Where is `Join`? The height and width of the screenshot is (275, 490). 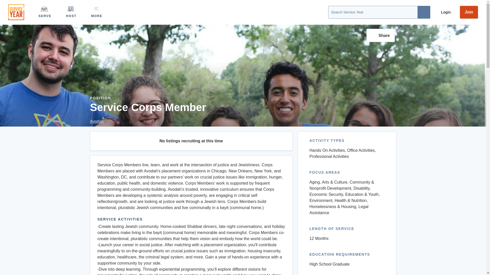
Join is located at coordinates (469, 12).